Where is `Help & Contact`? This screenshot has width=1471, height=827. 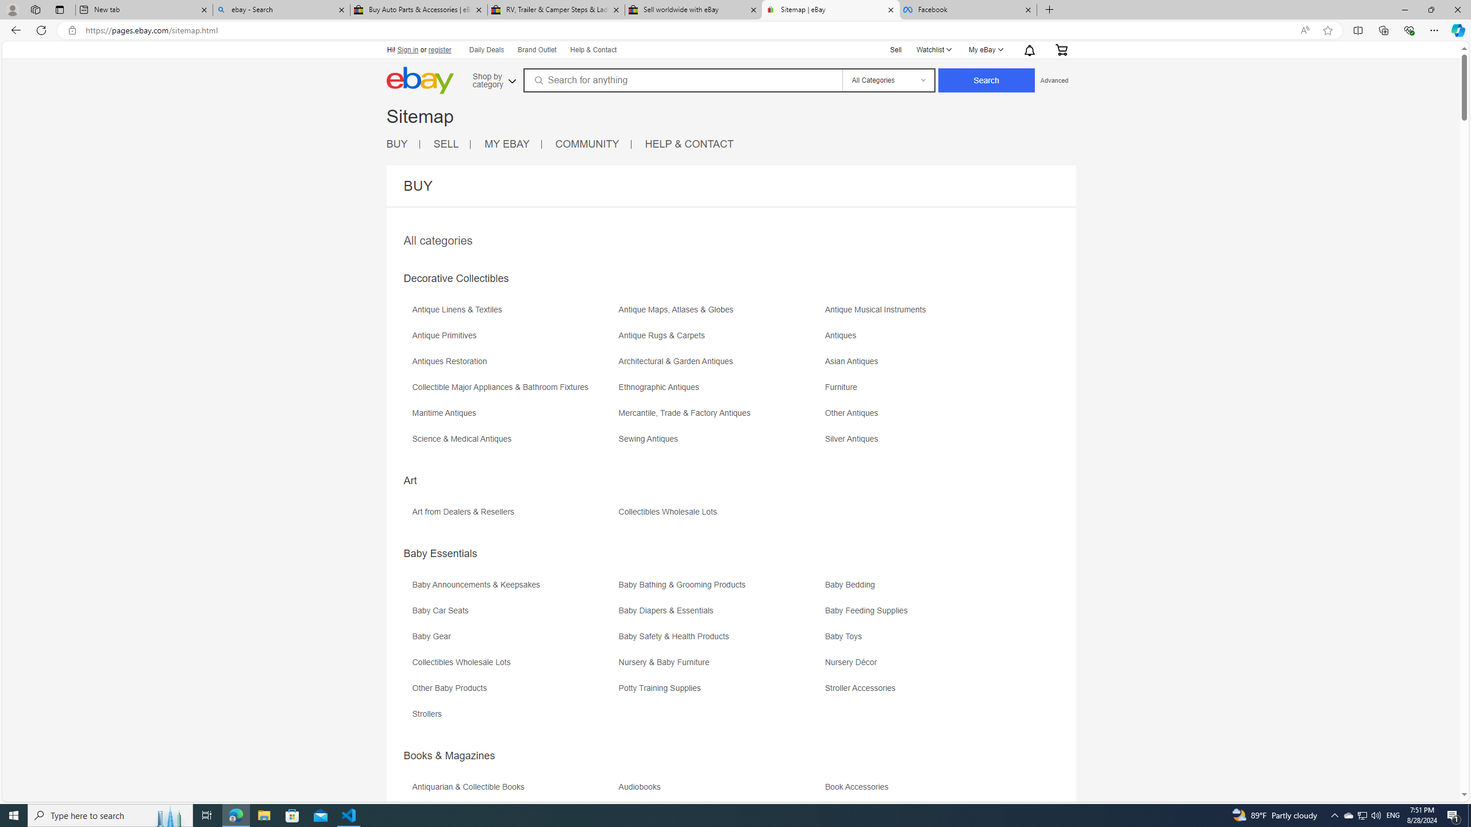 Help & Contact is located at coordinates (594, 51).